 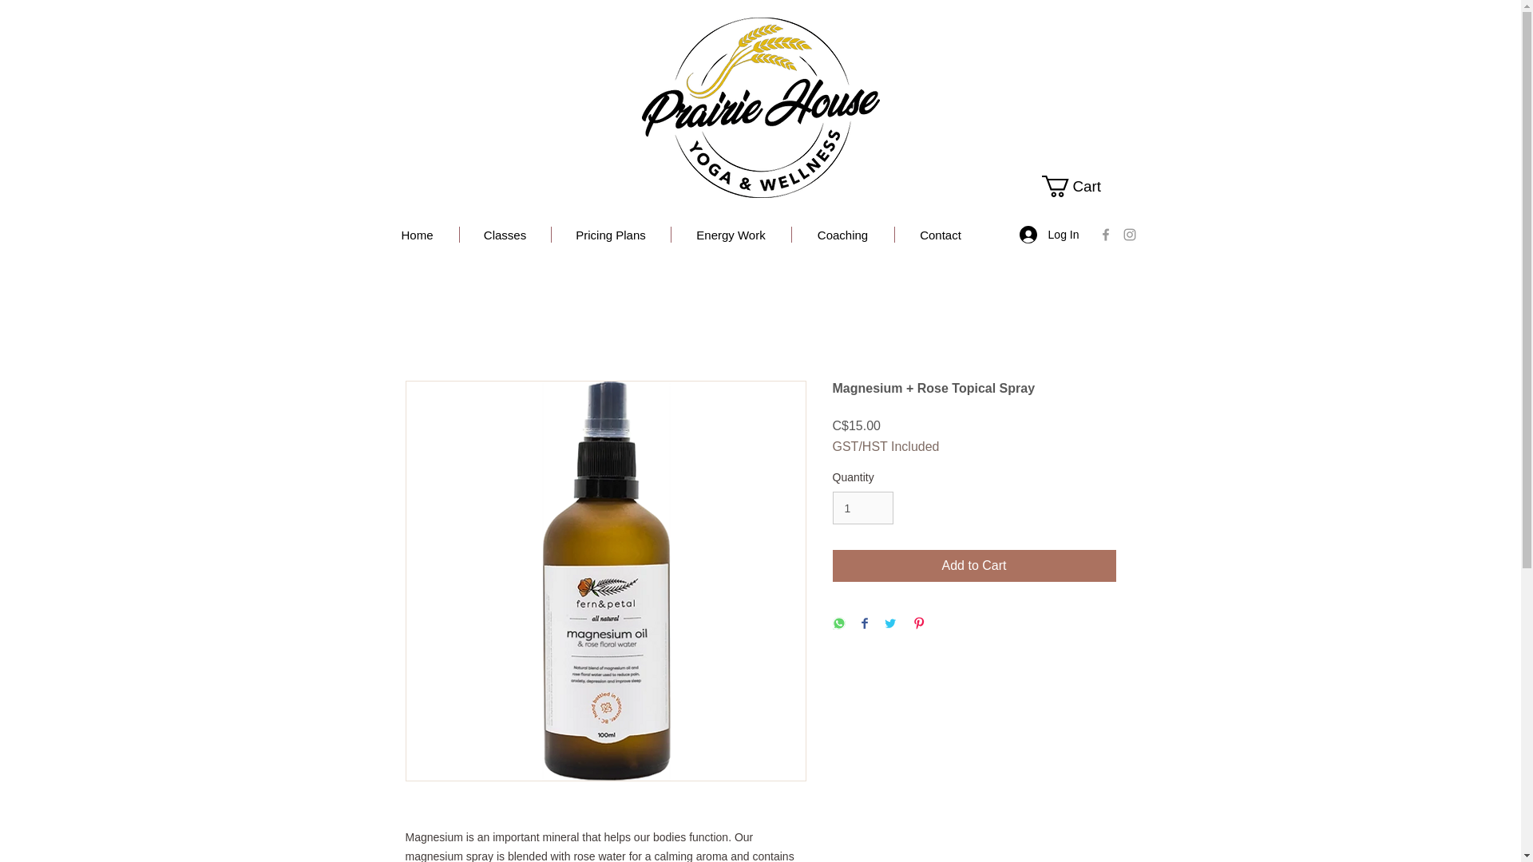 I want to click on Cart, so click(x=1081, y=187).